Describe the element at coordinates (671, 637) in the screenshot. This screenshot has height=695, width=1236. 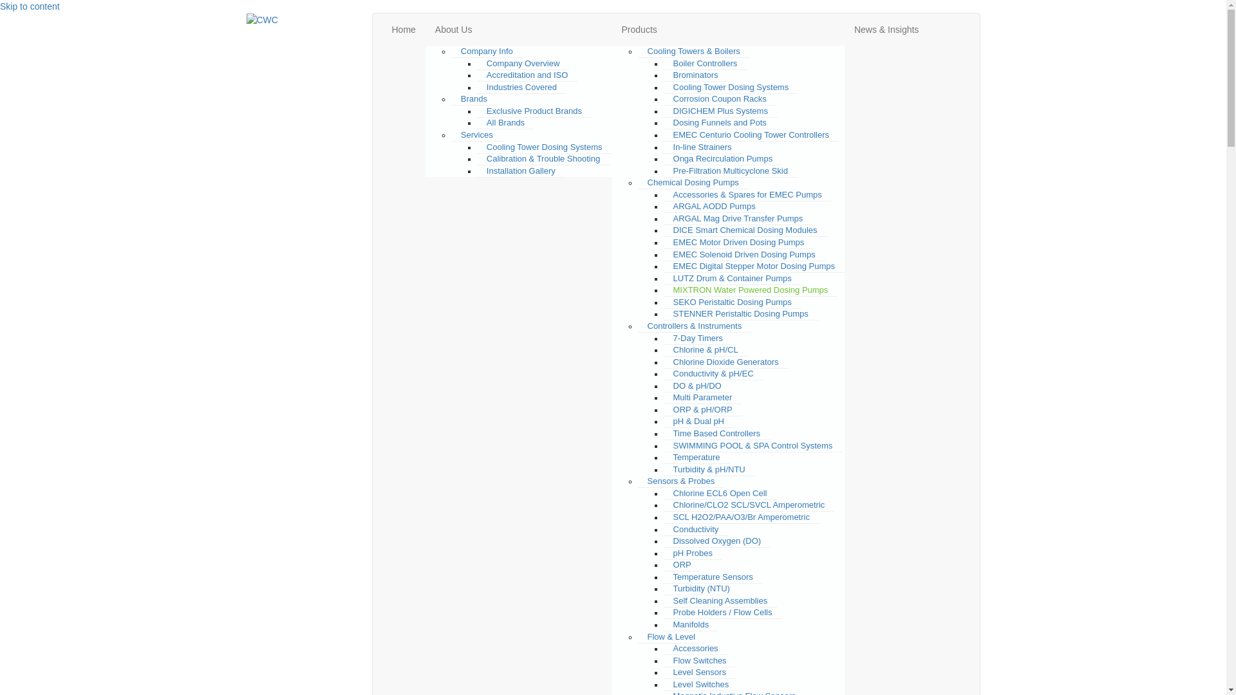
I see `Flow & Level` at that location.